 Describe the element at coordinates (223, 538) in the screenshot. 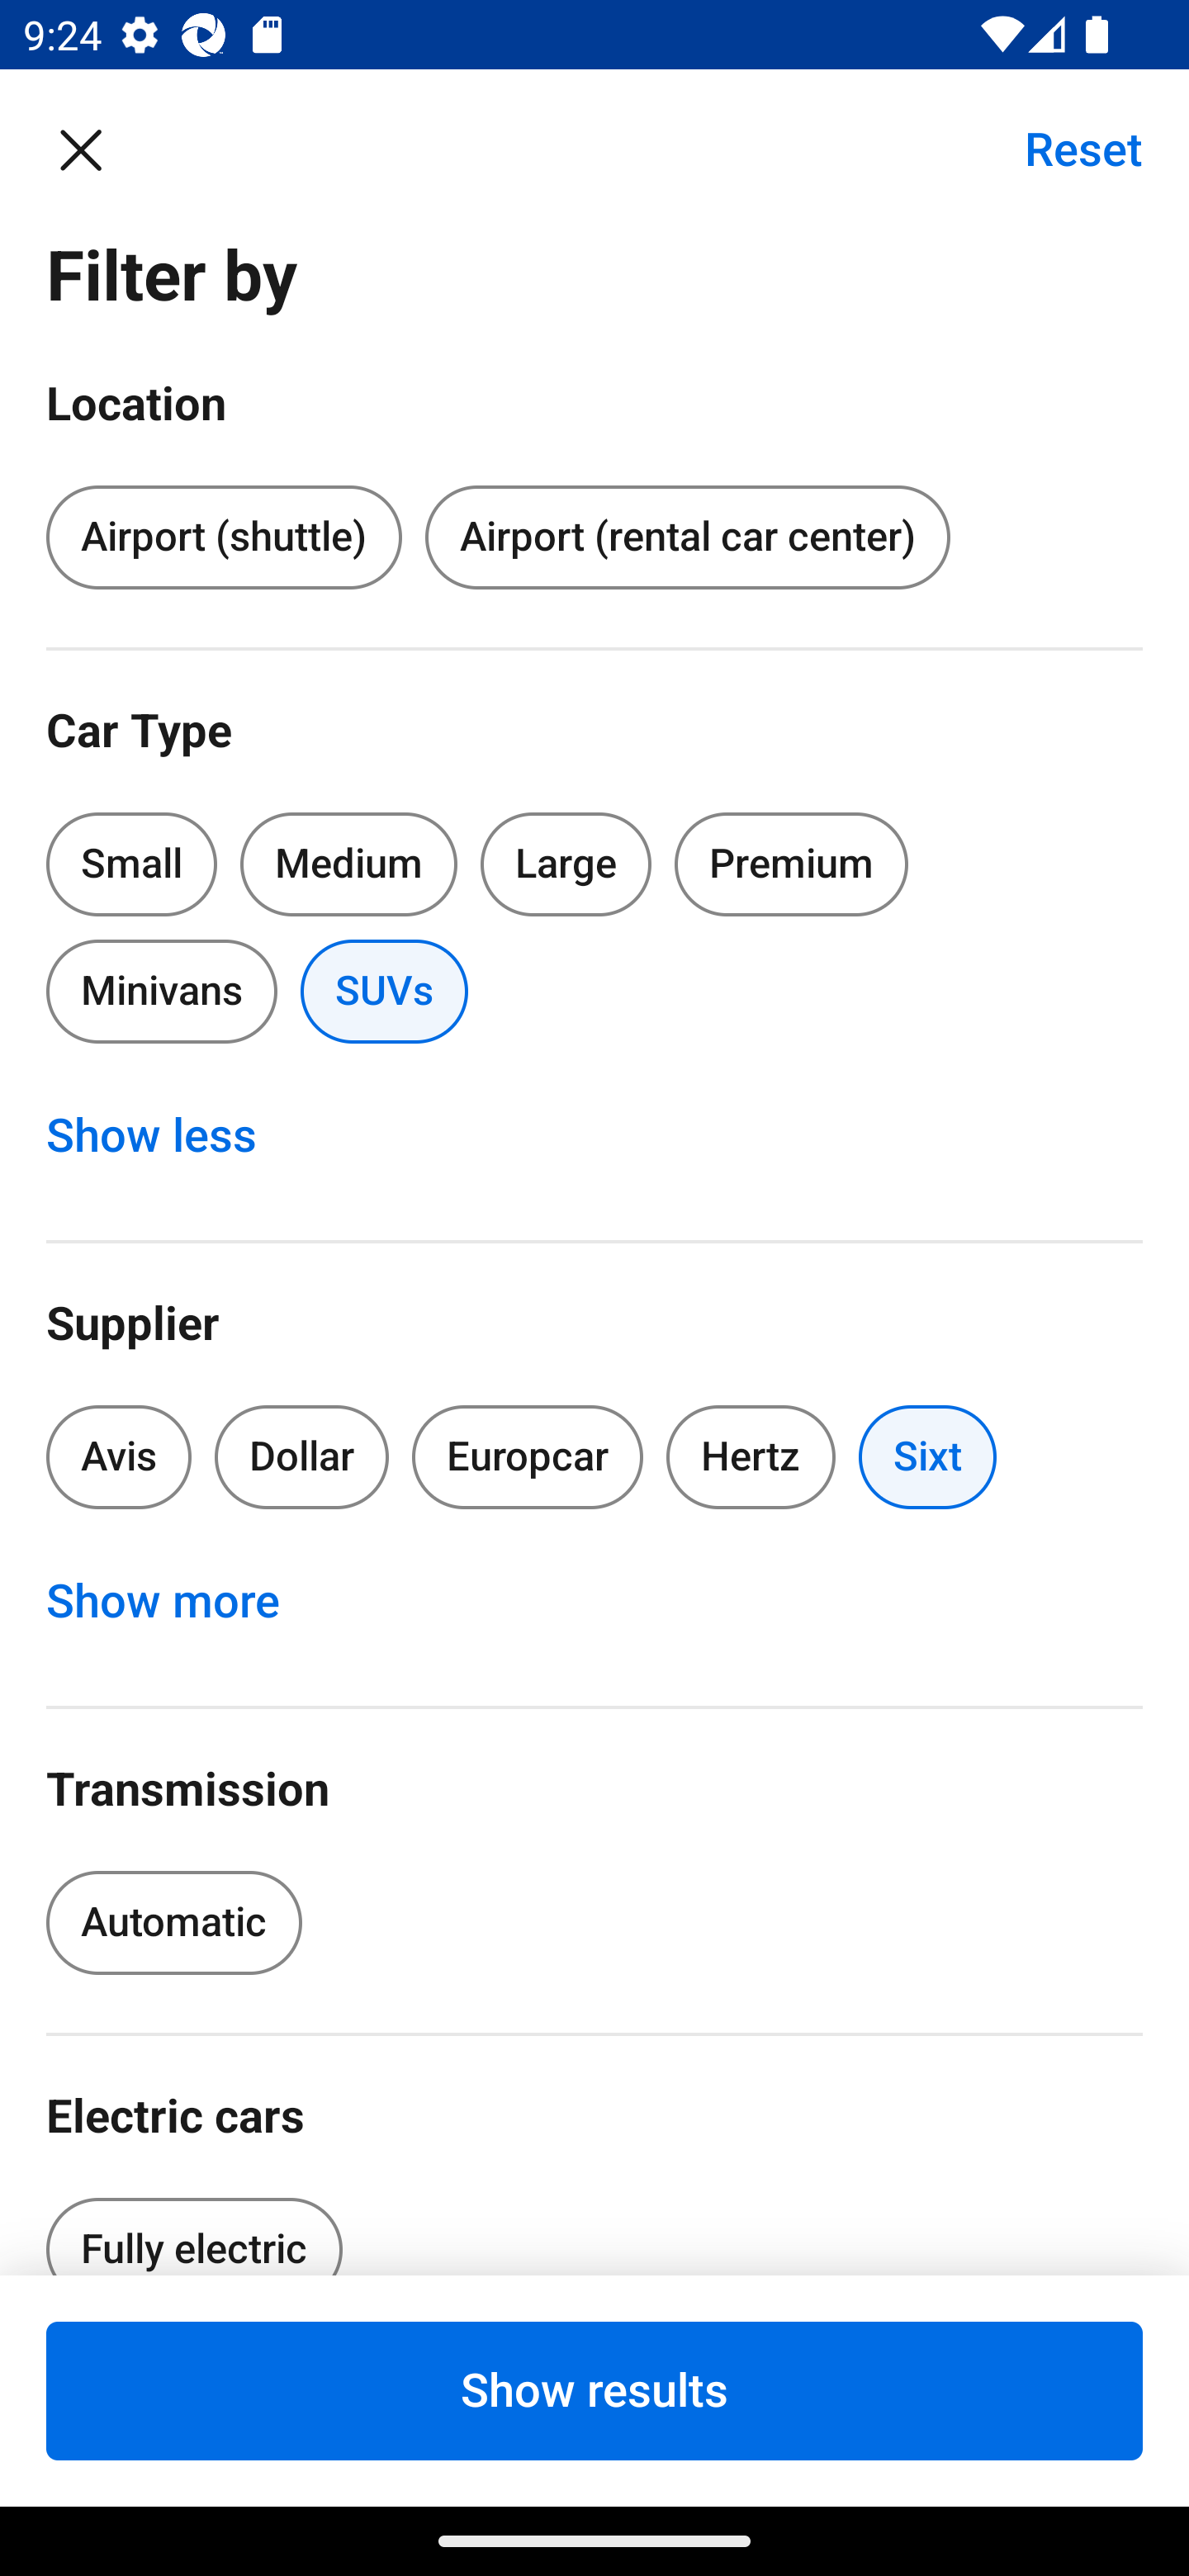

I see `Airport (shuttle)` at that location.